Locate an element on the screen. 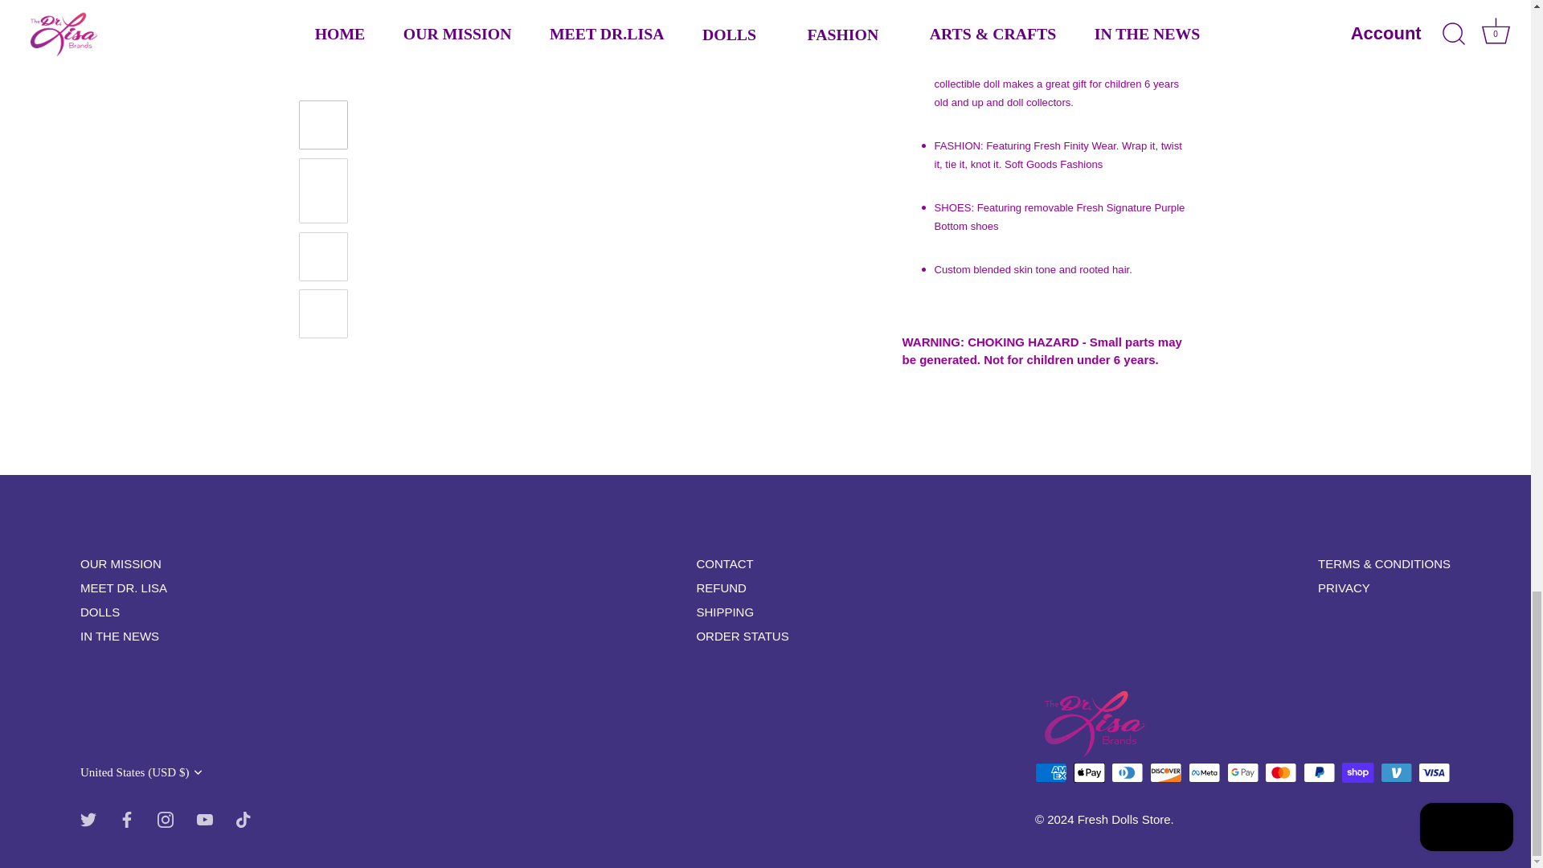  Google Pay is located at coordinates (1242, 773).